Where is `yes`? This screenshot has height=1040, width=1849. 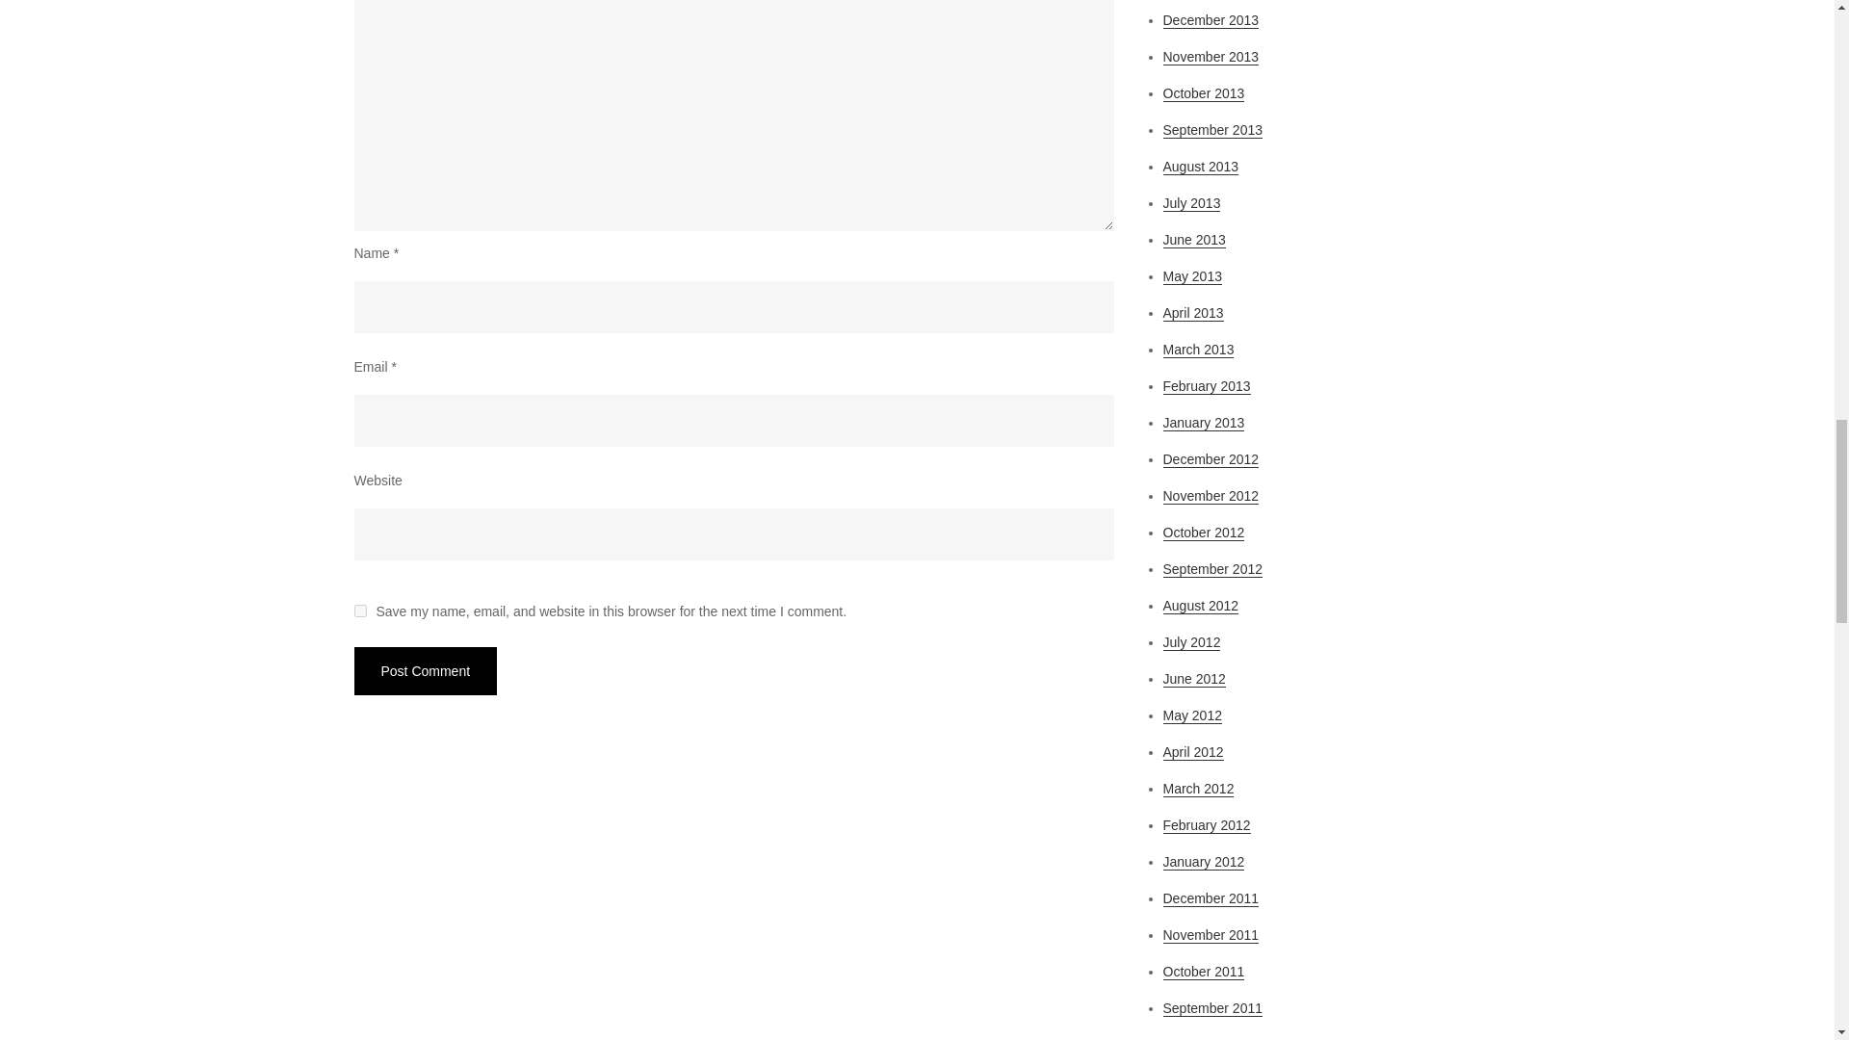
yes is located at coordinates (360, 611).